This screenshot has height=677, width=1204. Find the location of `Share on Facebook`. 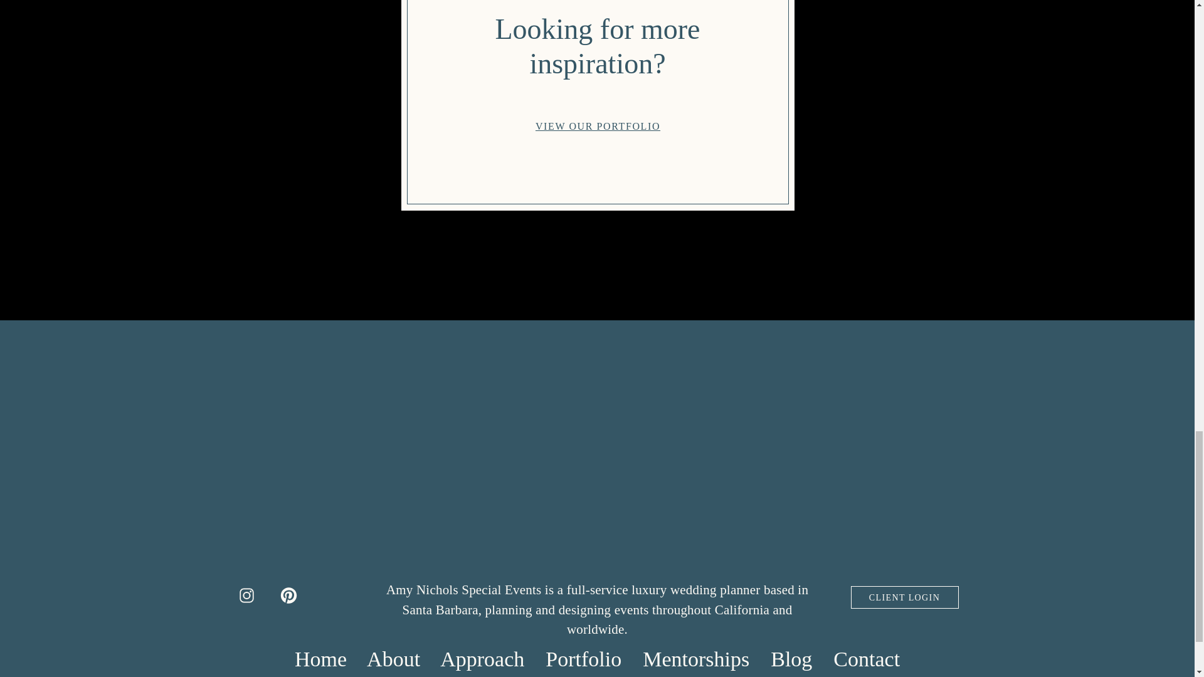

Share on Facebook is located at coordinates (322, 77).